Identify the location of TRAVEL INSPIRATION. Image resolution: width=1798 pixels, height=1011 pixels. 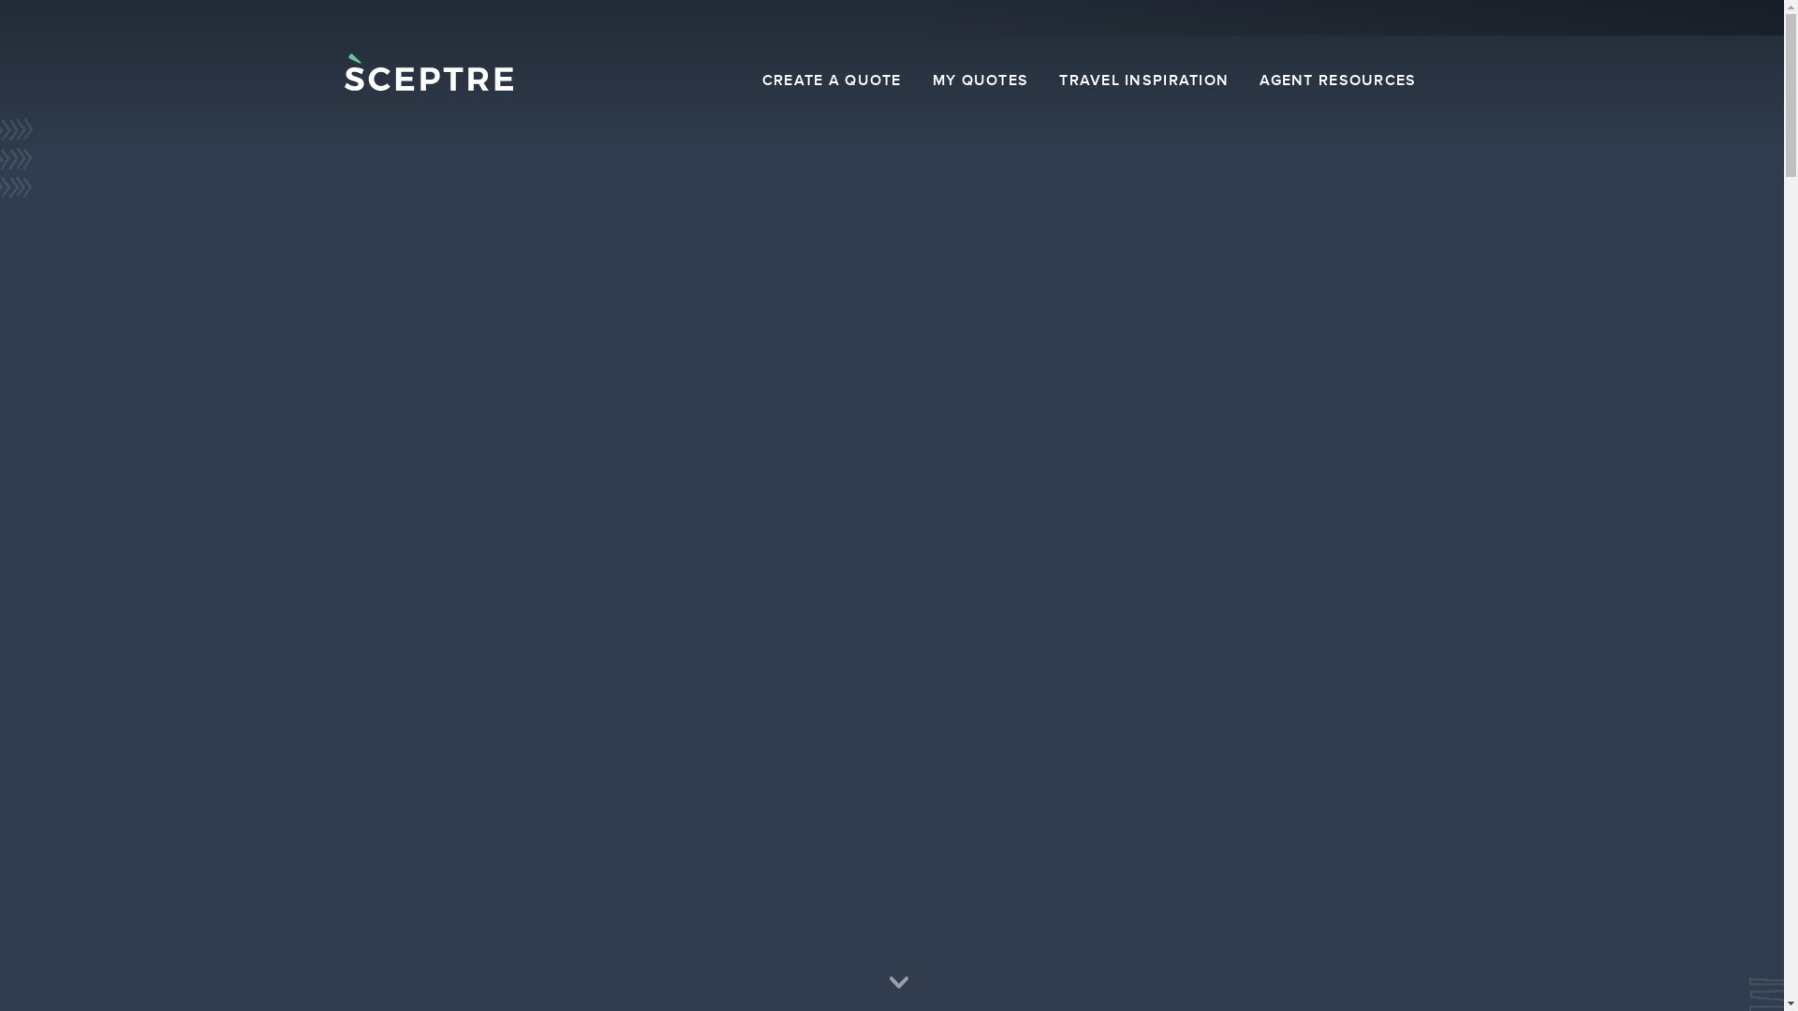
(1144, 81).